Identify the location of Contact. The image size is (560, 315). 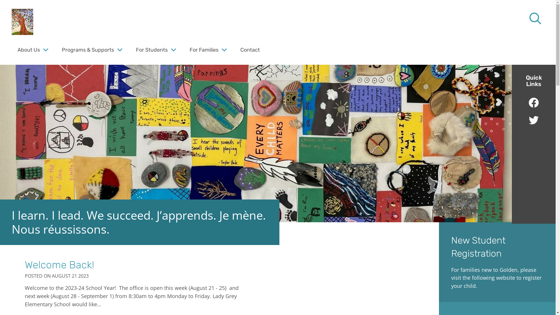
(250, 50).